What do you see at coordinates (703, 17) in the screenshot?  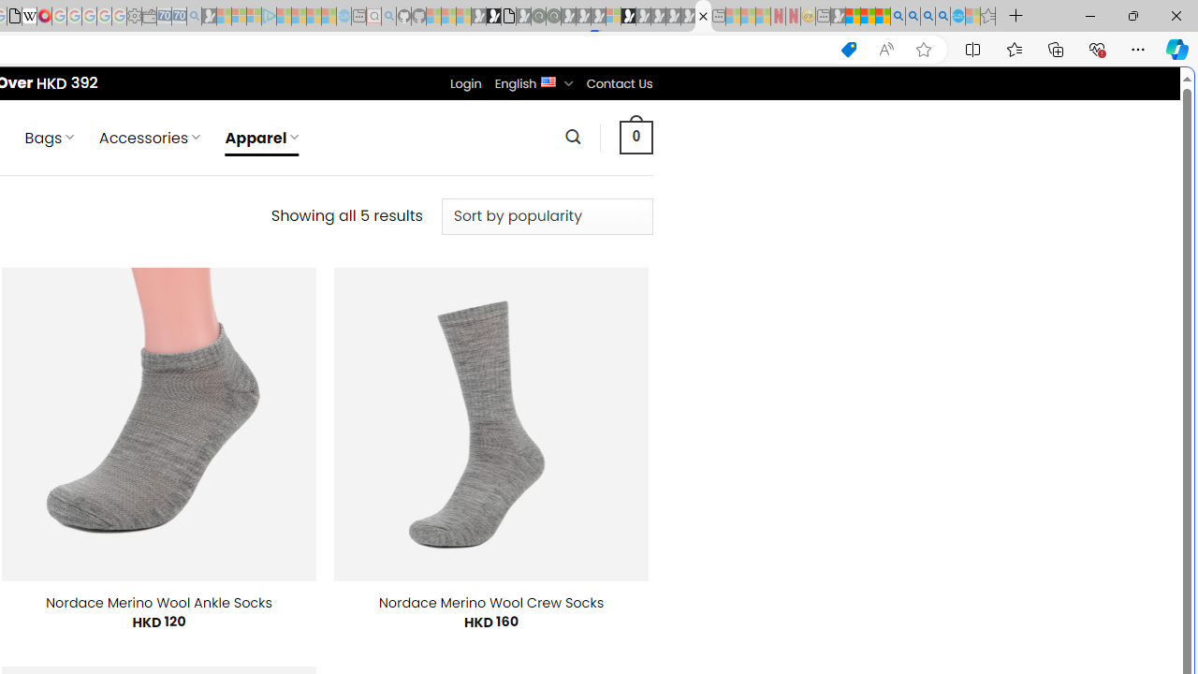 I see `Nordace - Apparel` at bounding box center [703, 17].